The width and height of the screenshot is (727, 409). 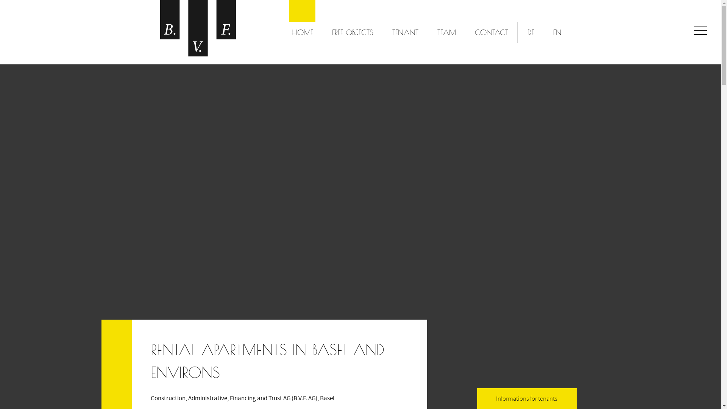 What do you see at coordinates (447, 33) in the screenshot?
I see `TEAM` at bounding box center [447, 33].